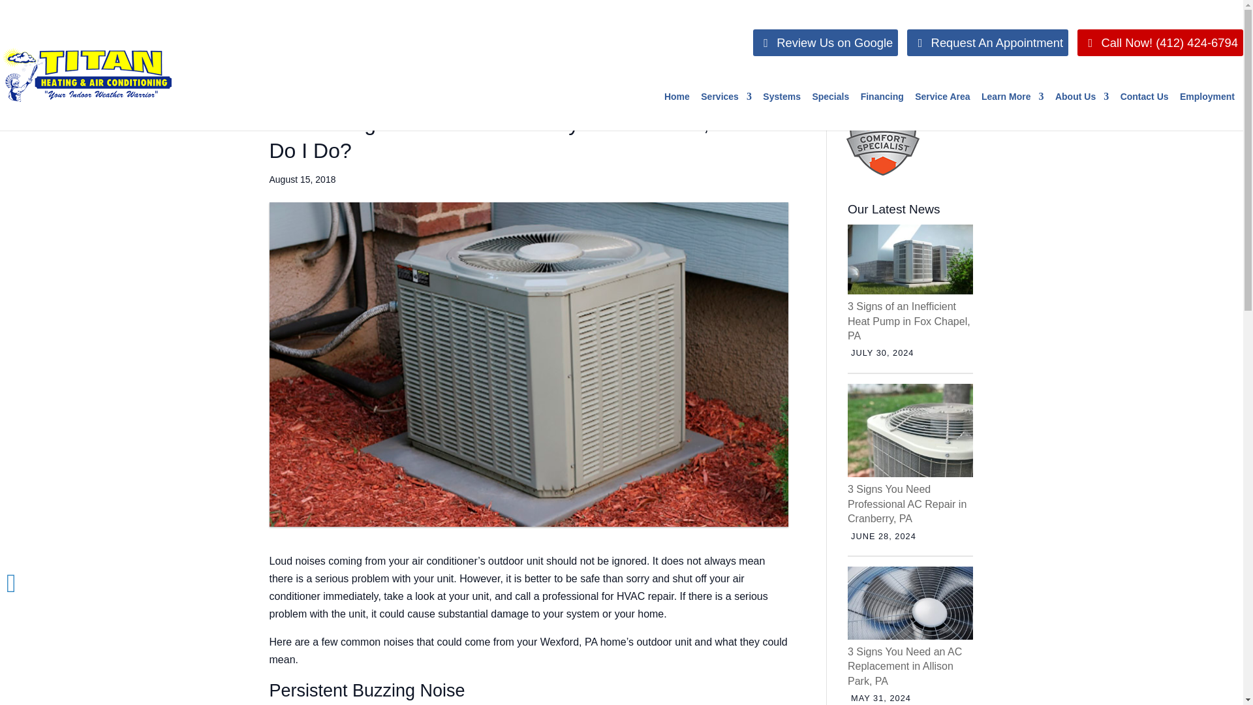  I want to click on Learn More, so click(1012, 111).